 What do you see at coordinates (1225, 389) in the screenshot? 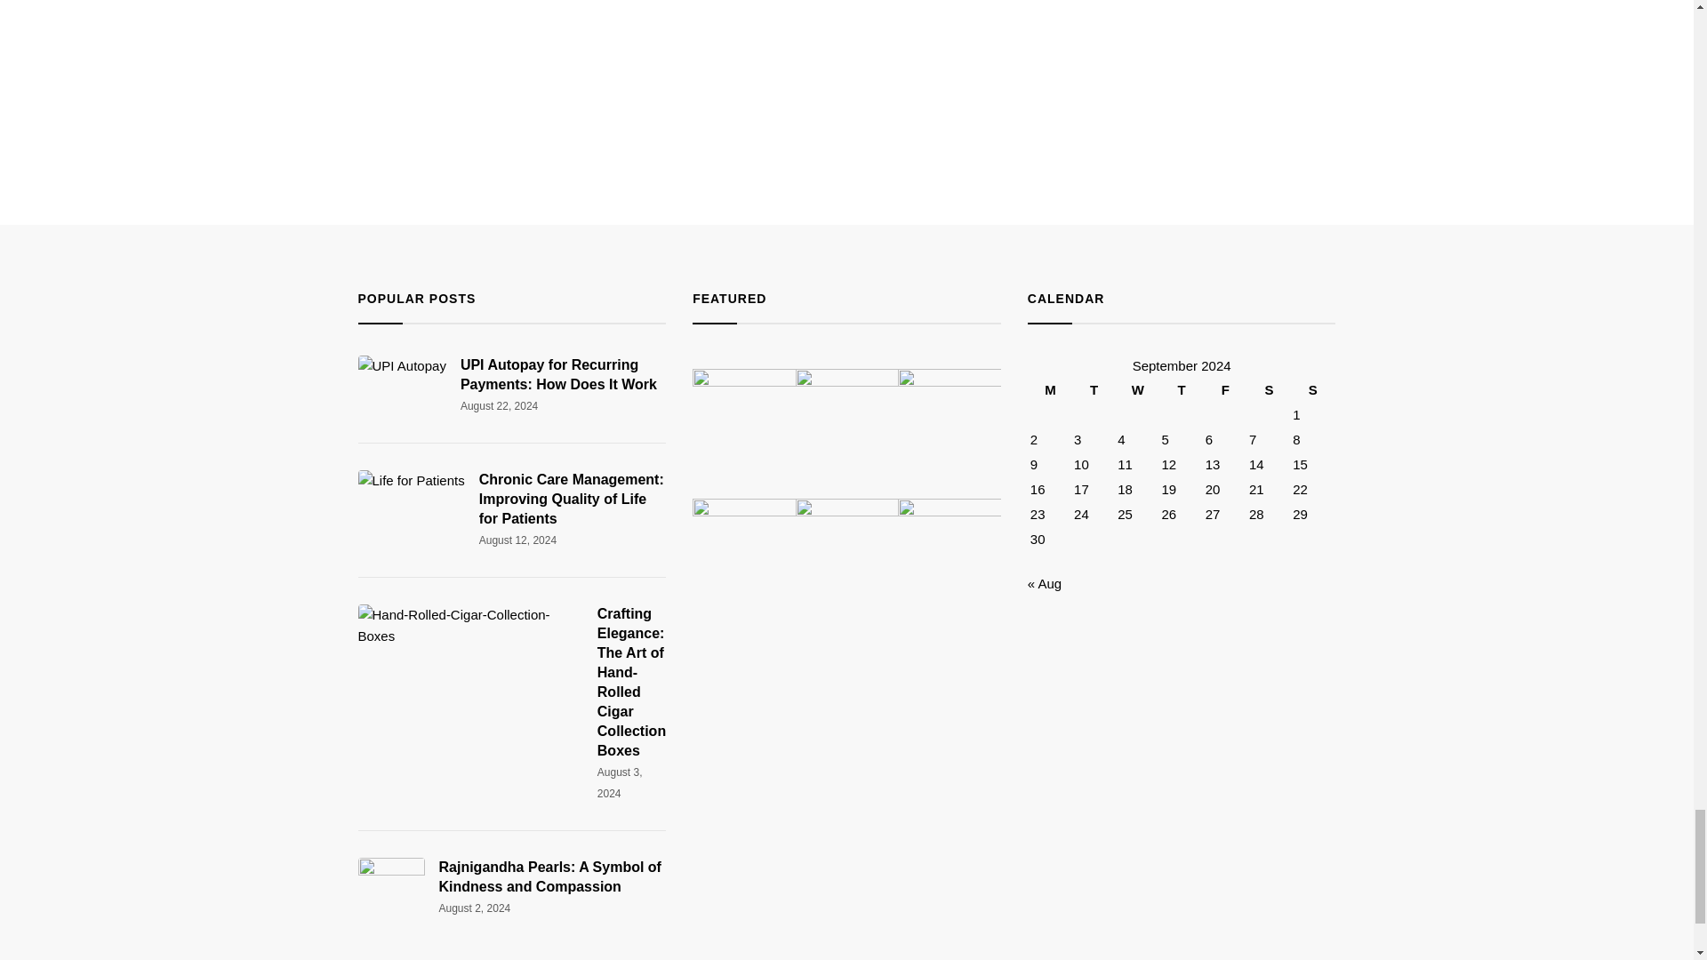
I see `Friday` at bounding box center [1225, 389].